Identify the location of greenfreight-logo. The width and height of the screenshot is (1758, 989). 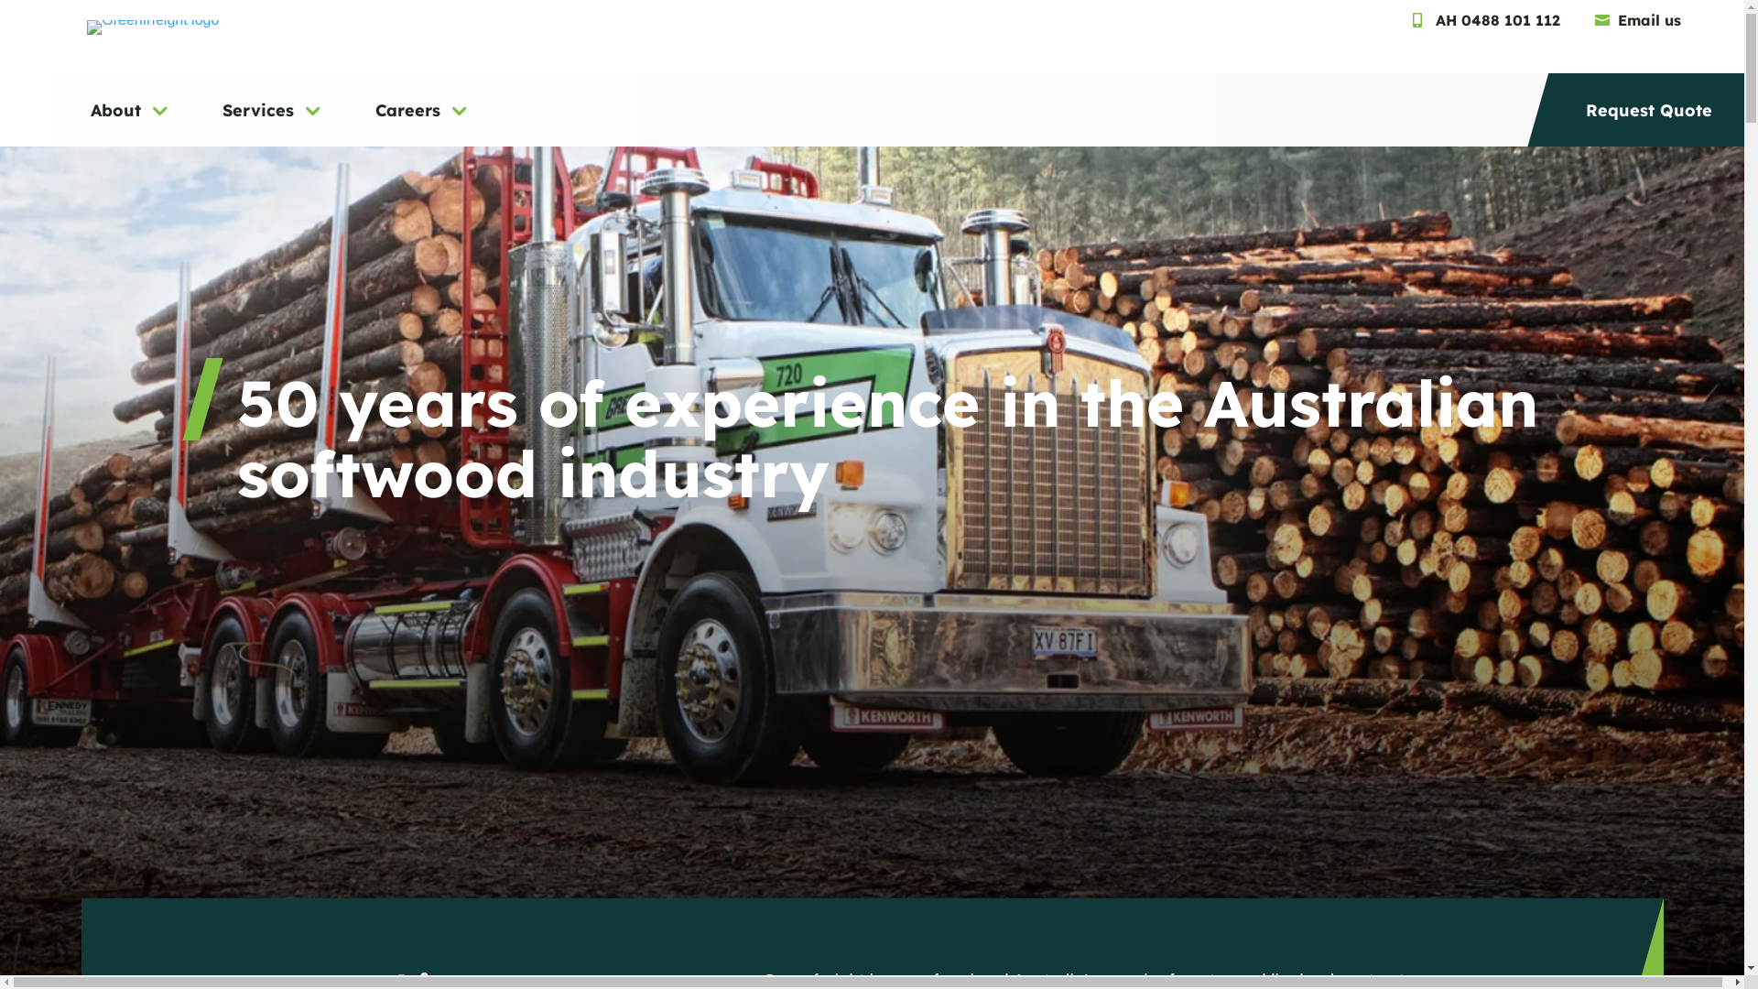
(153, 27).